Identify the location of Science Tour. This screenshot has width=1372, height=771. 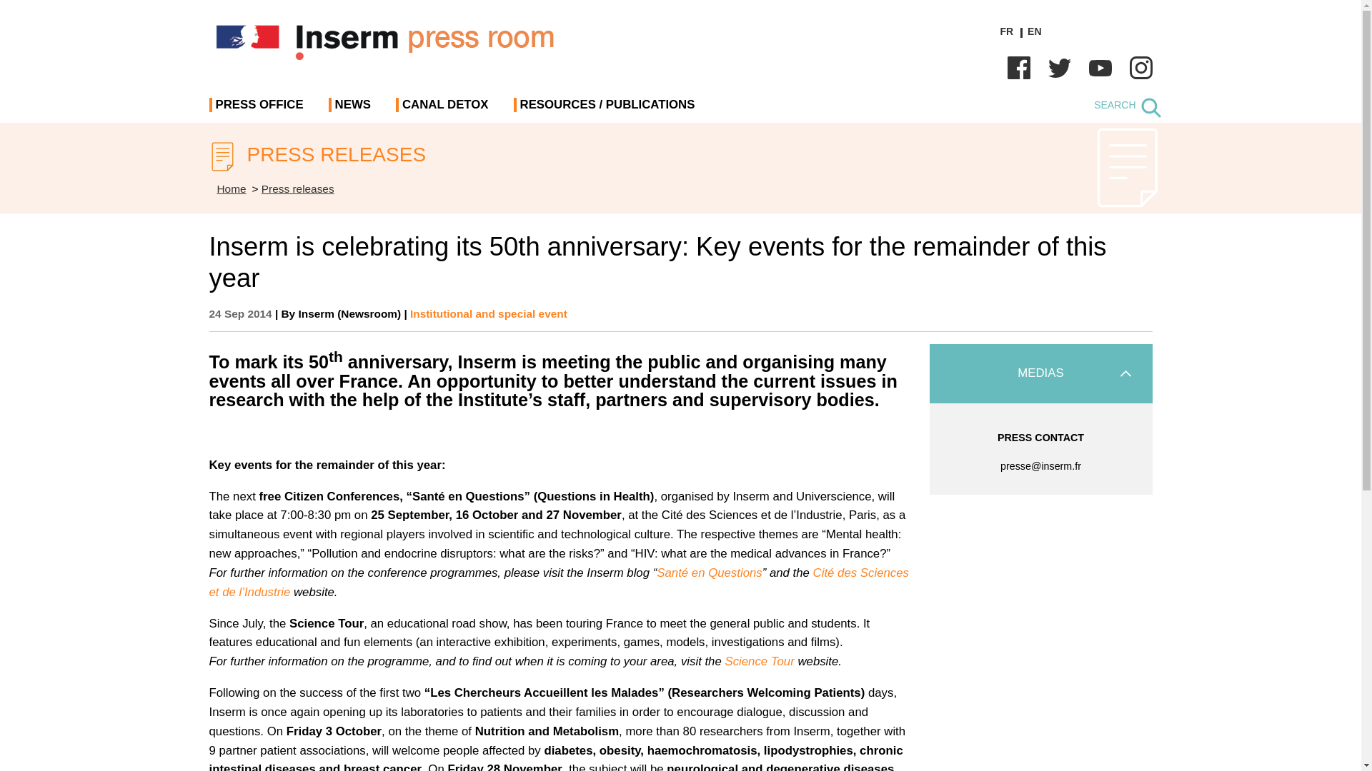
(759, 661).